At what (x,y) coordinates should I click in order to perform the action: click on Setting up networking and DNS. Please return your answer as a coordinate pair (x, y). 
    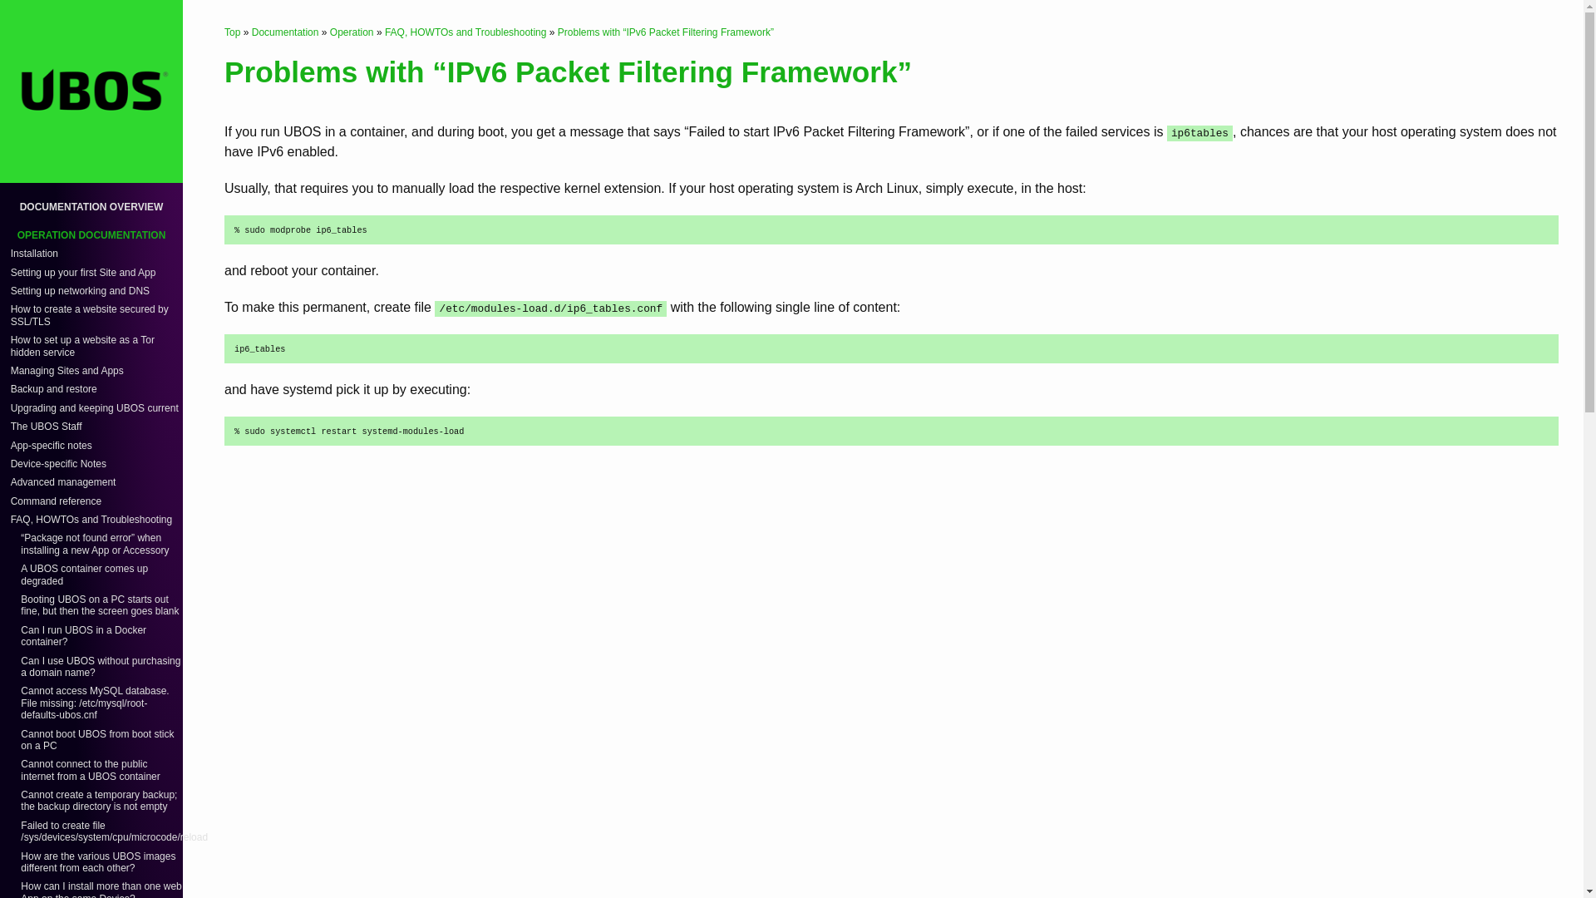
    Looking at the image, I should click on (80, 291).